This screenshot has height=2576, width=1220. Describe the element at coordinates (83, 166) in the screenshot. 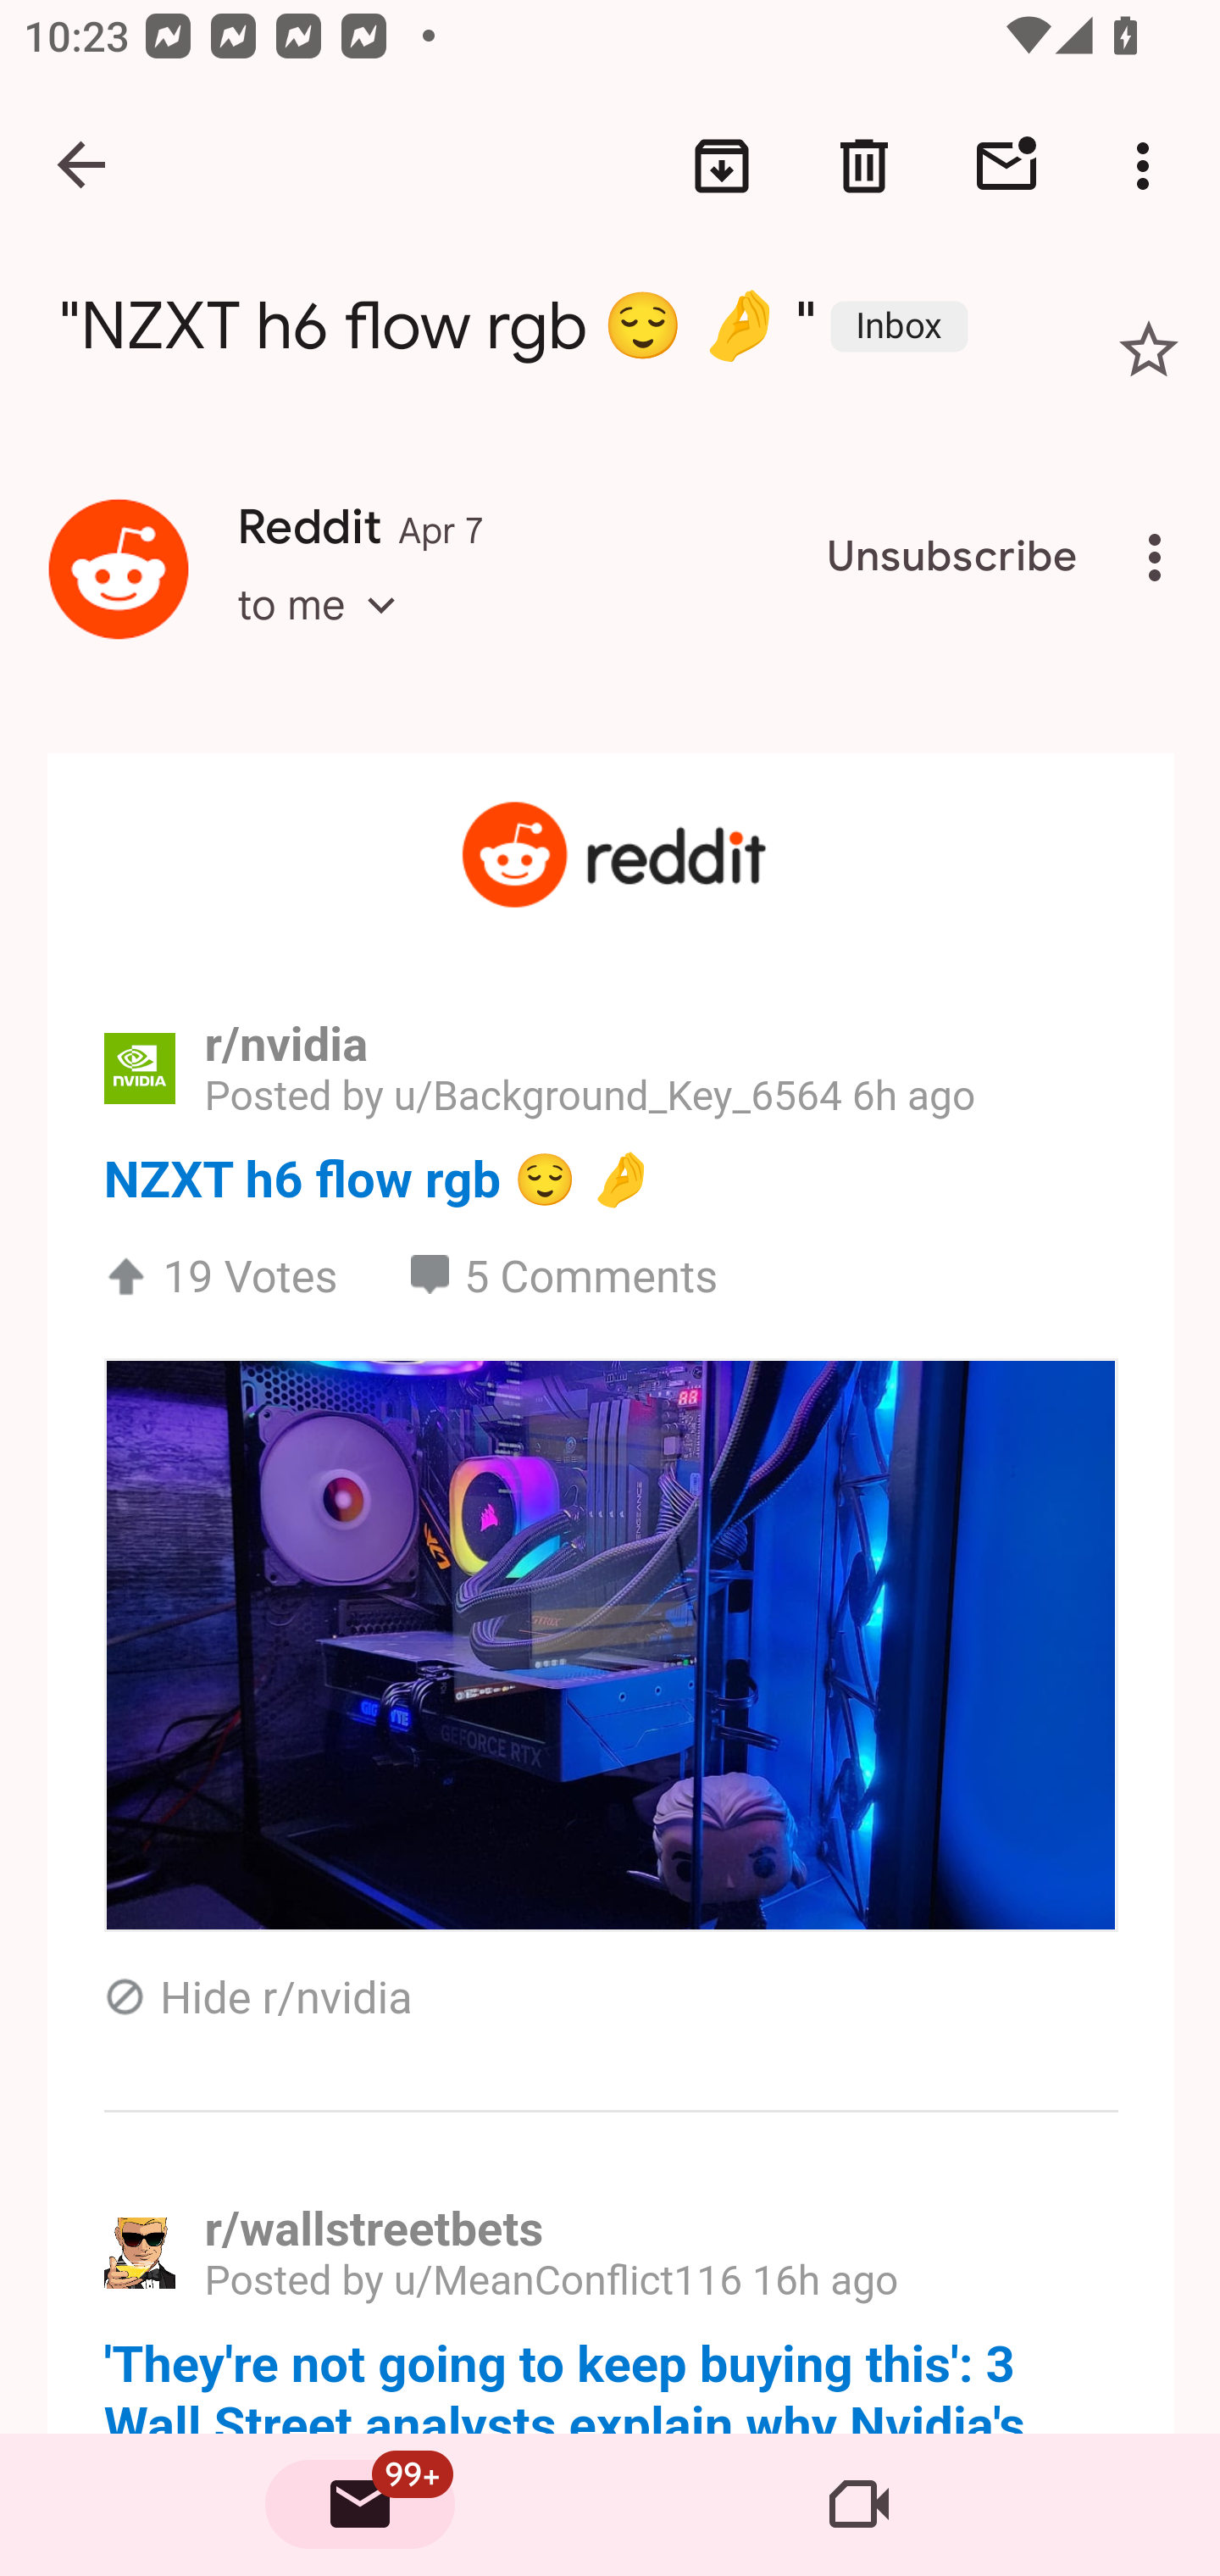

I see `Navigate up` at that location.